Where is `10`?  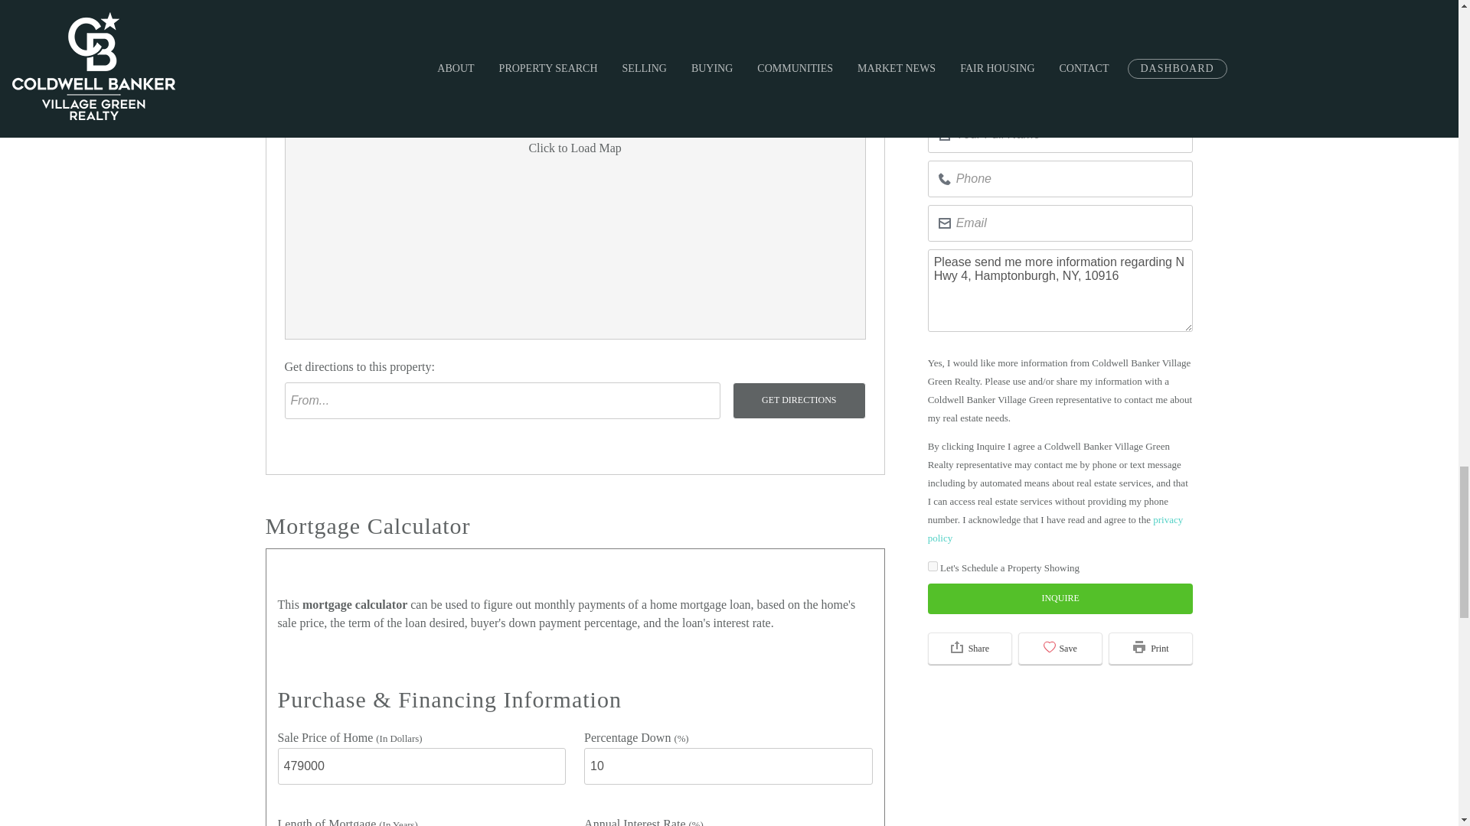
10 is located at coordinates (728, 766).